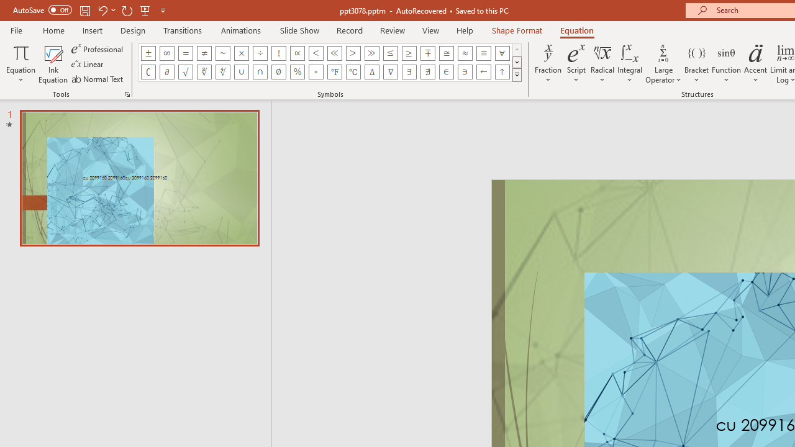 The image size is (795, 447). Describe the element at coordinates (446, 53) in the screenshot. I see `Equation Symbol Approximately Equal To` at that location.